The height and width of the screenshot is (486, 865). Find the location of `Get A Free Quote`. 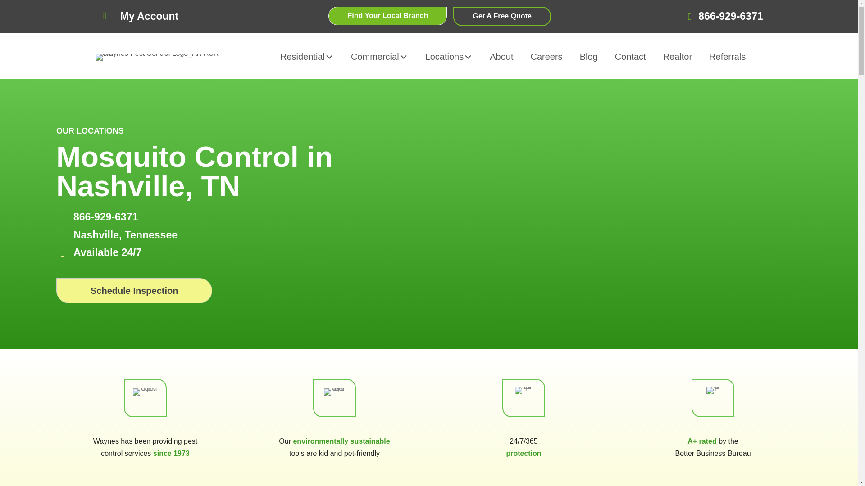

Get A Free Quote is located at coordinates (502, 16).